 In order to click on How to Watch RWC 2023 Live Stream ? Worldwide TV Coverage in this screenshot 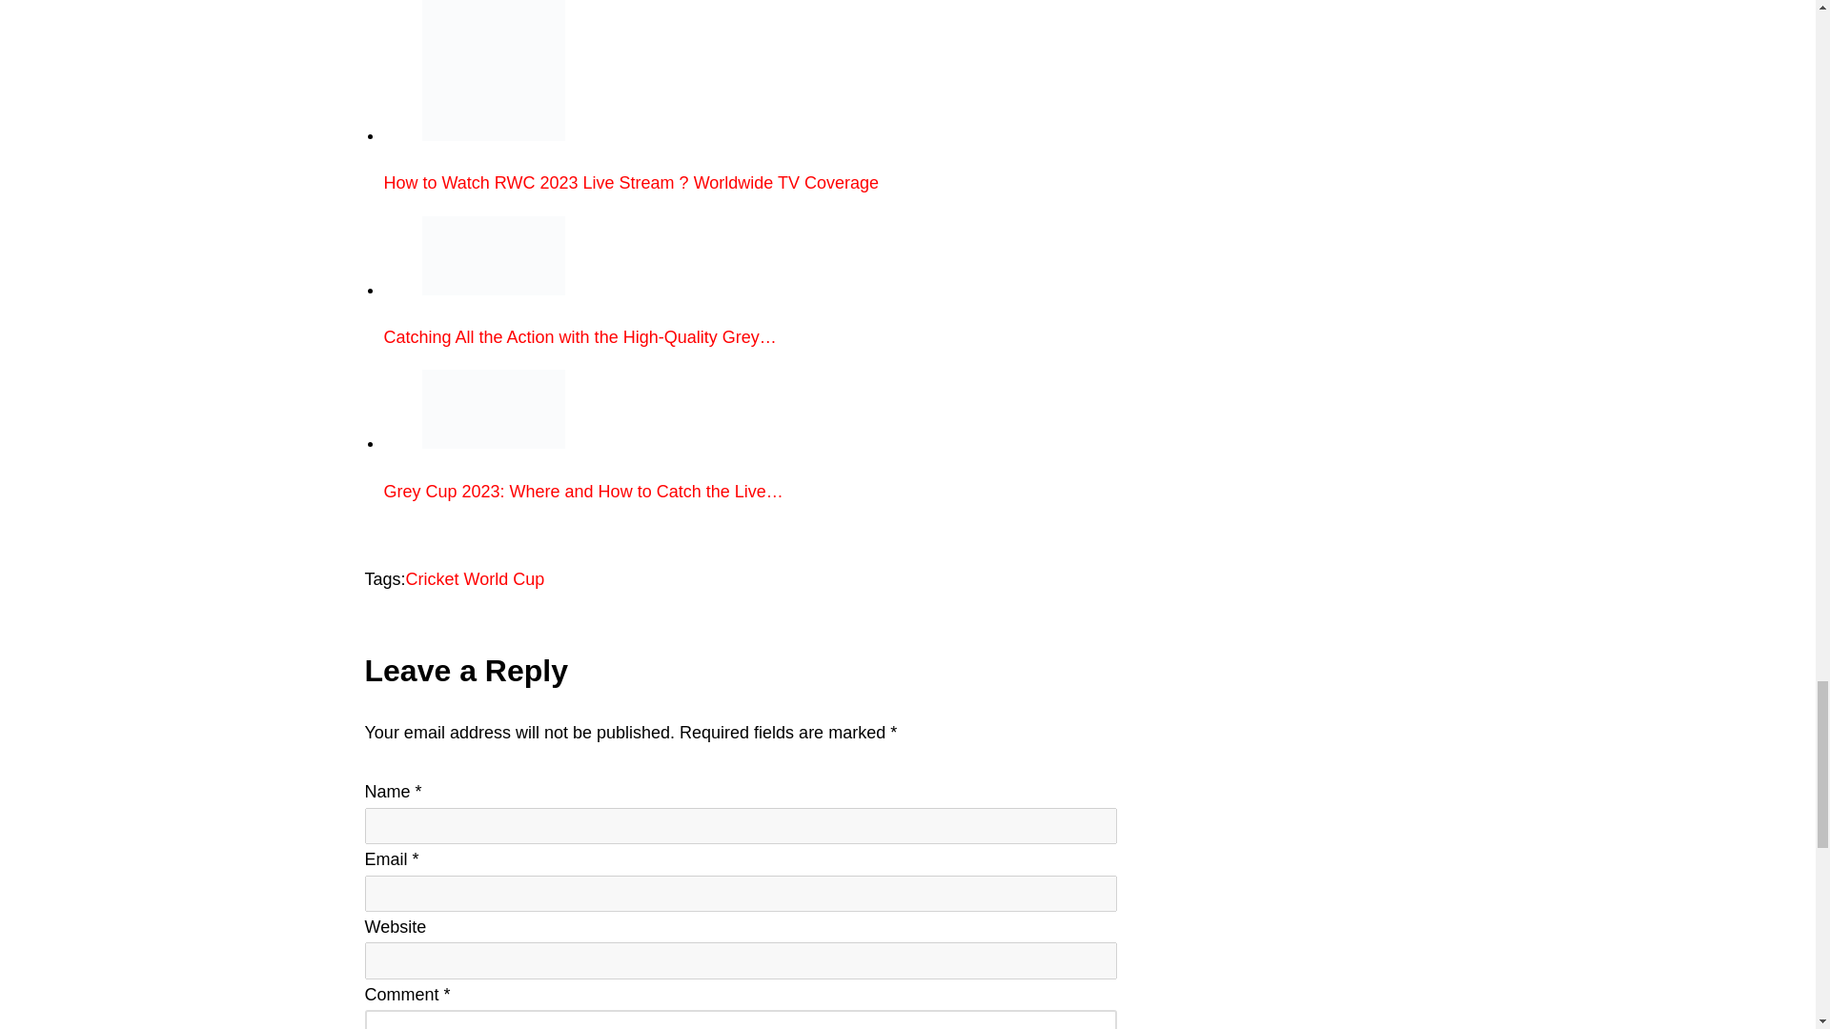, I will do `click(492, 71)`.